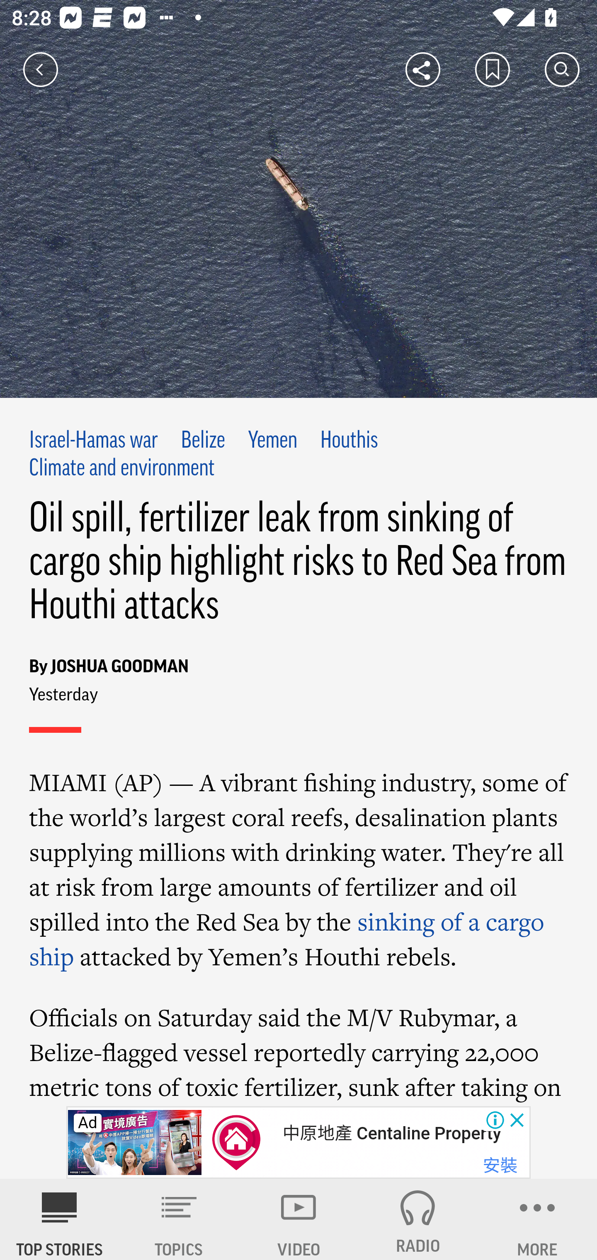 The width and height of the screenshot is (597, 1260). What do you see at coordinates (203, 441) in the screenshot?
I see `Belize` at bounding box center [203, 441].